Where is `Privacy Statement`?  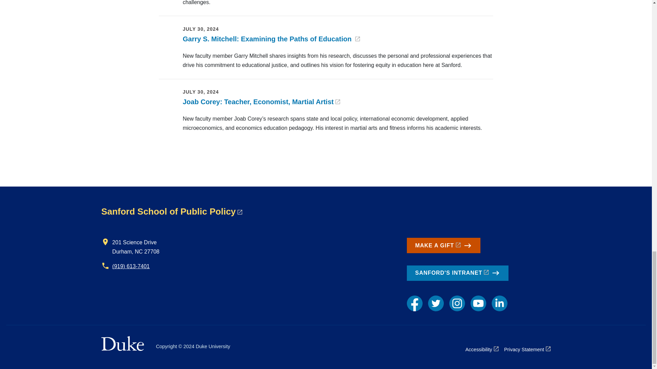 Privacy Statement is located at coordinates (527, 349).